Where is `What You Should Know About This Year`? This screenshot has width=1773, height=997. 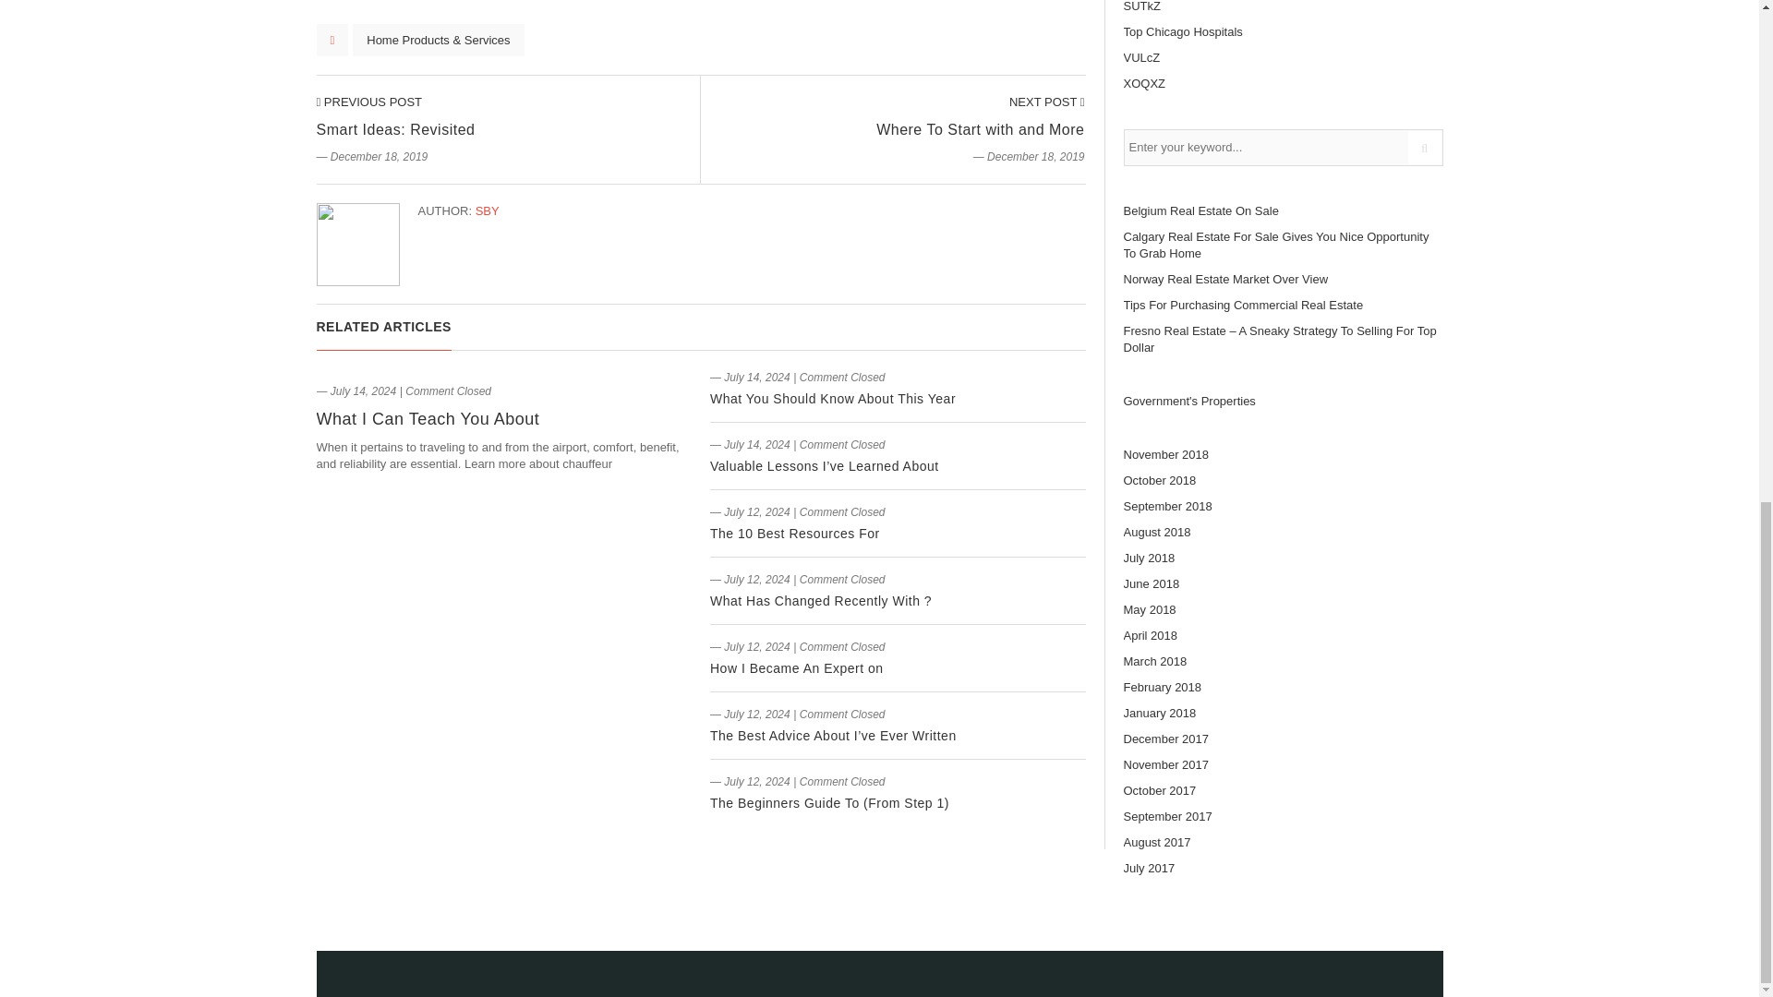
What You Should Know About This Year is located at coordinates (833, 399).